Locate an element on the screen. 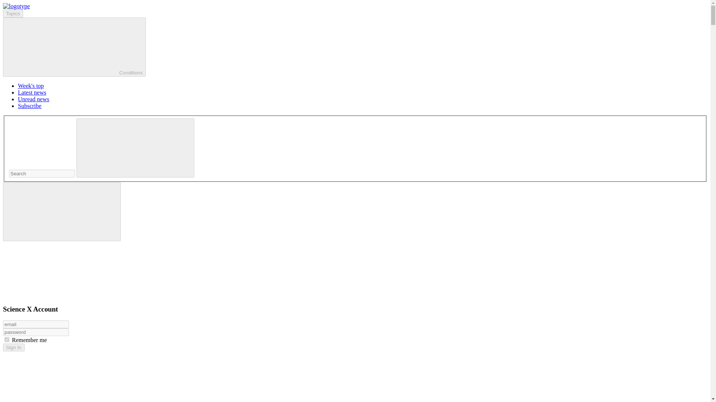 This screenshot has width=716, height=402. on is located at coordinates (7, 339).